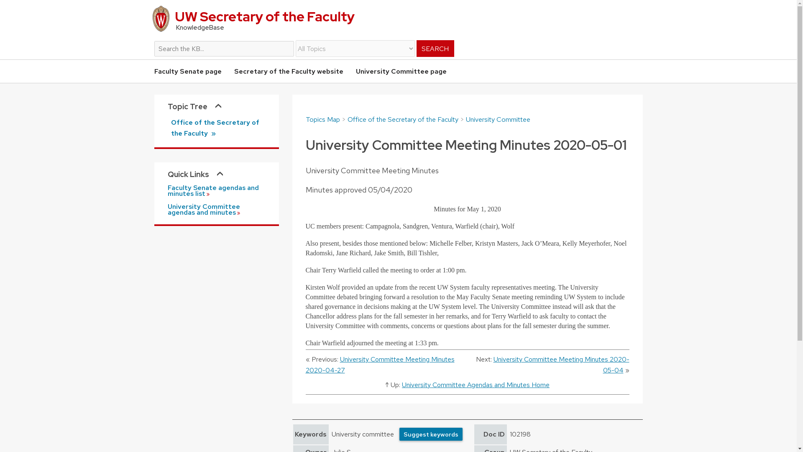 The height and width of the screenshot is (452, 803). Describe the element at coordinates (398, 19) in the screenshot. I see `UW Secretary of the Faculty` at that location.